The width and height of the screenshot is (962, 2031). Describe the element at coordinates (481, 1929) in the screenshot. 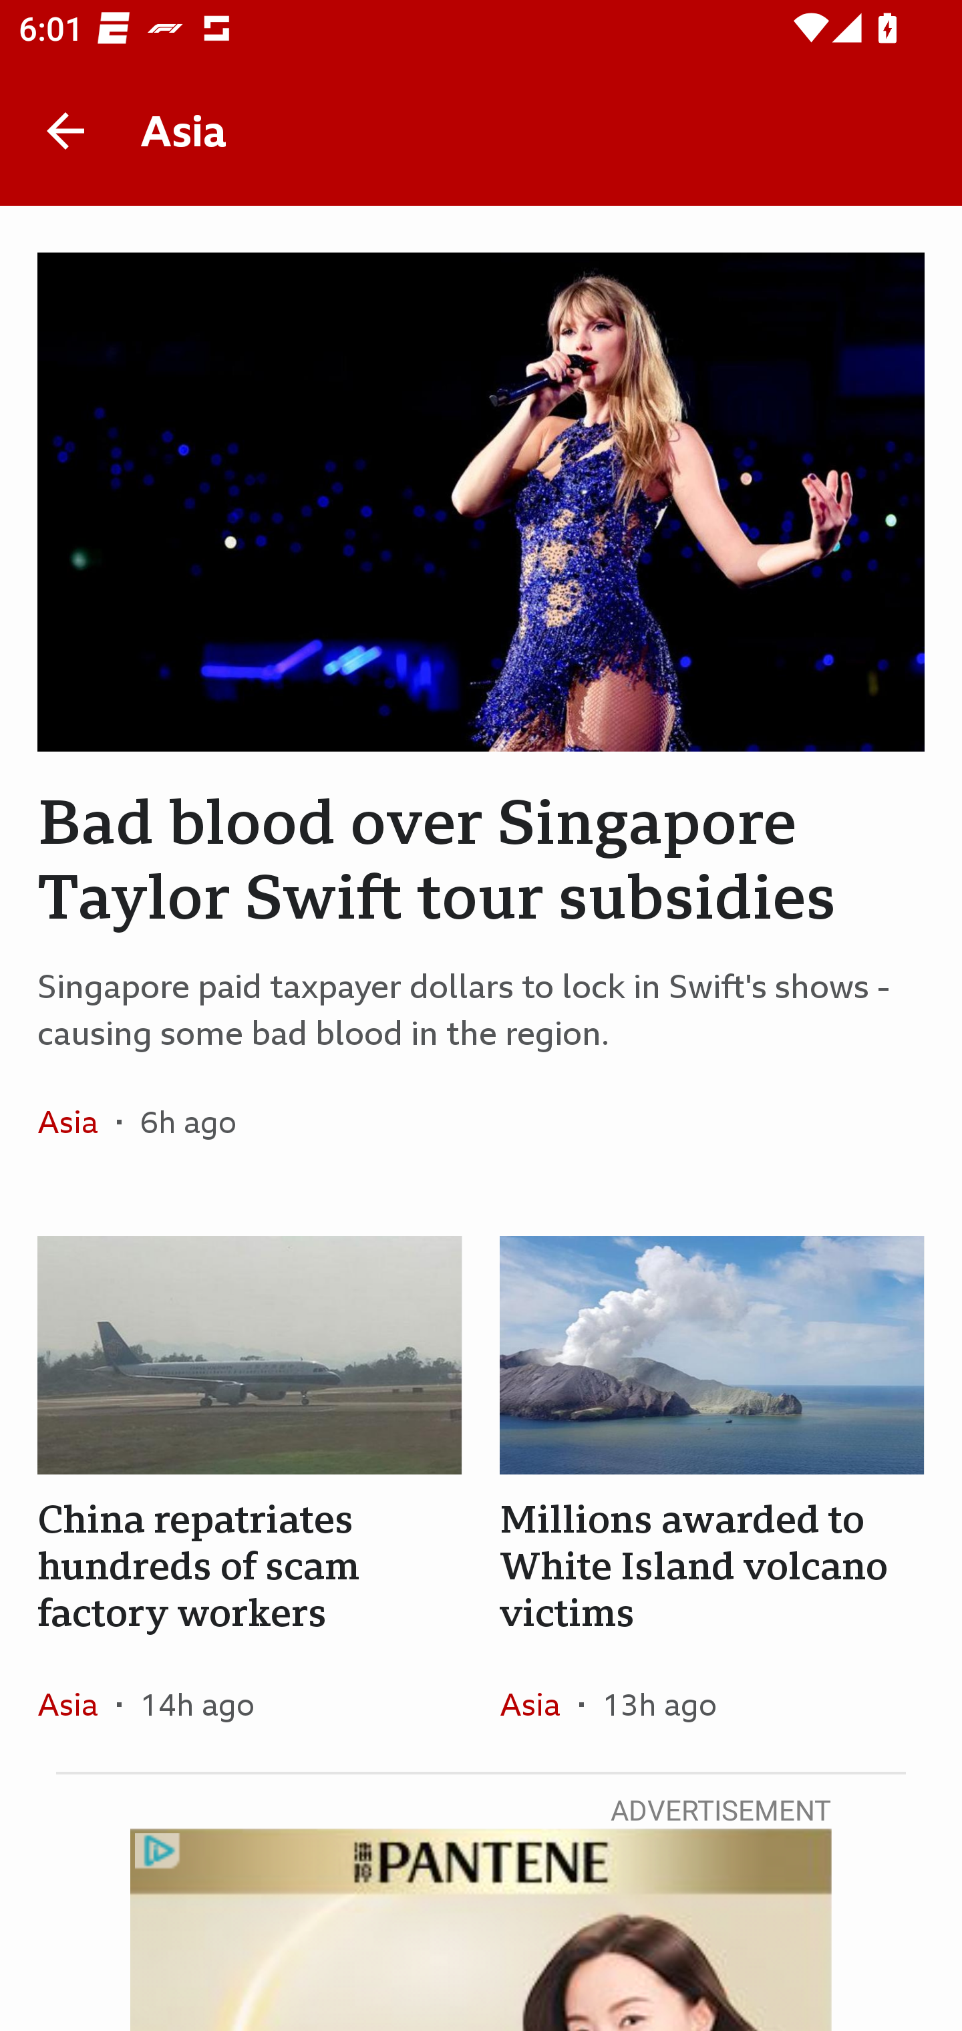

I see `index javascript:window.open(window` at that location.